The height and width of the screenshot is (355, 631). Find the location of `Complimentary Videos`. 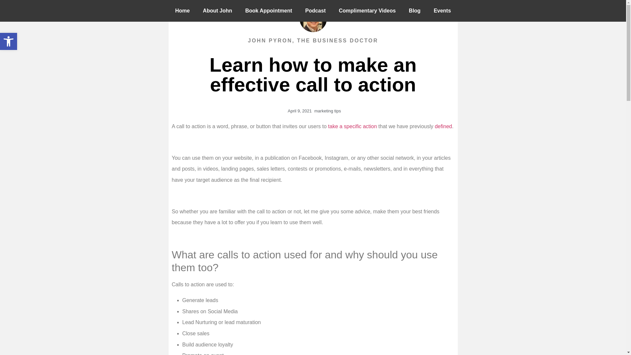

Complimentary Videos is located at coordinates (9, 41).